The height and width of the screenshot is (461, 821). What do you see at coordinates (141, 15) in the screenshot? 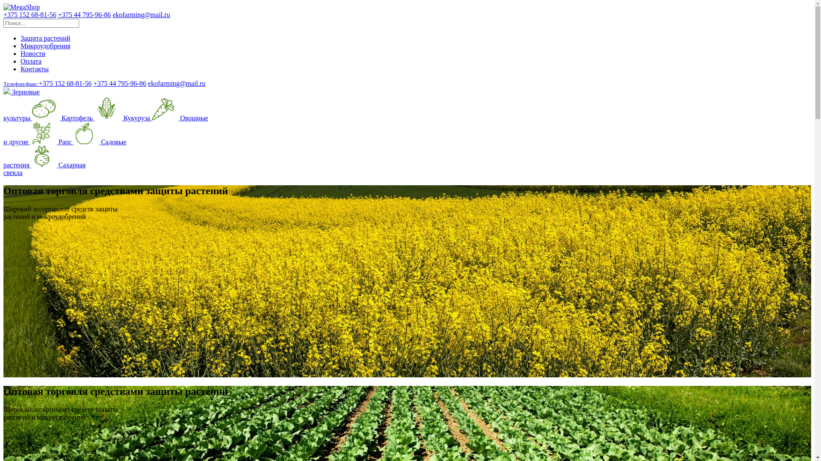
I see `ekofarming@mail.ru` at bounding box center [141, 15].